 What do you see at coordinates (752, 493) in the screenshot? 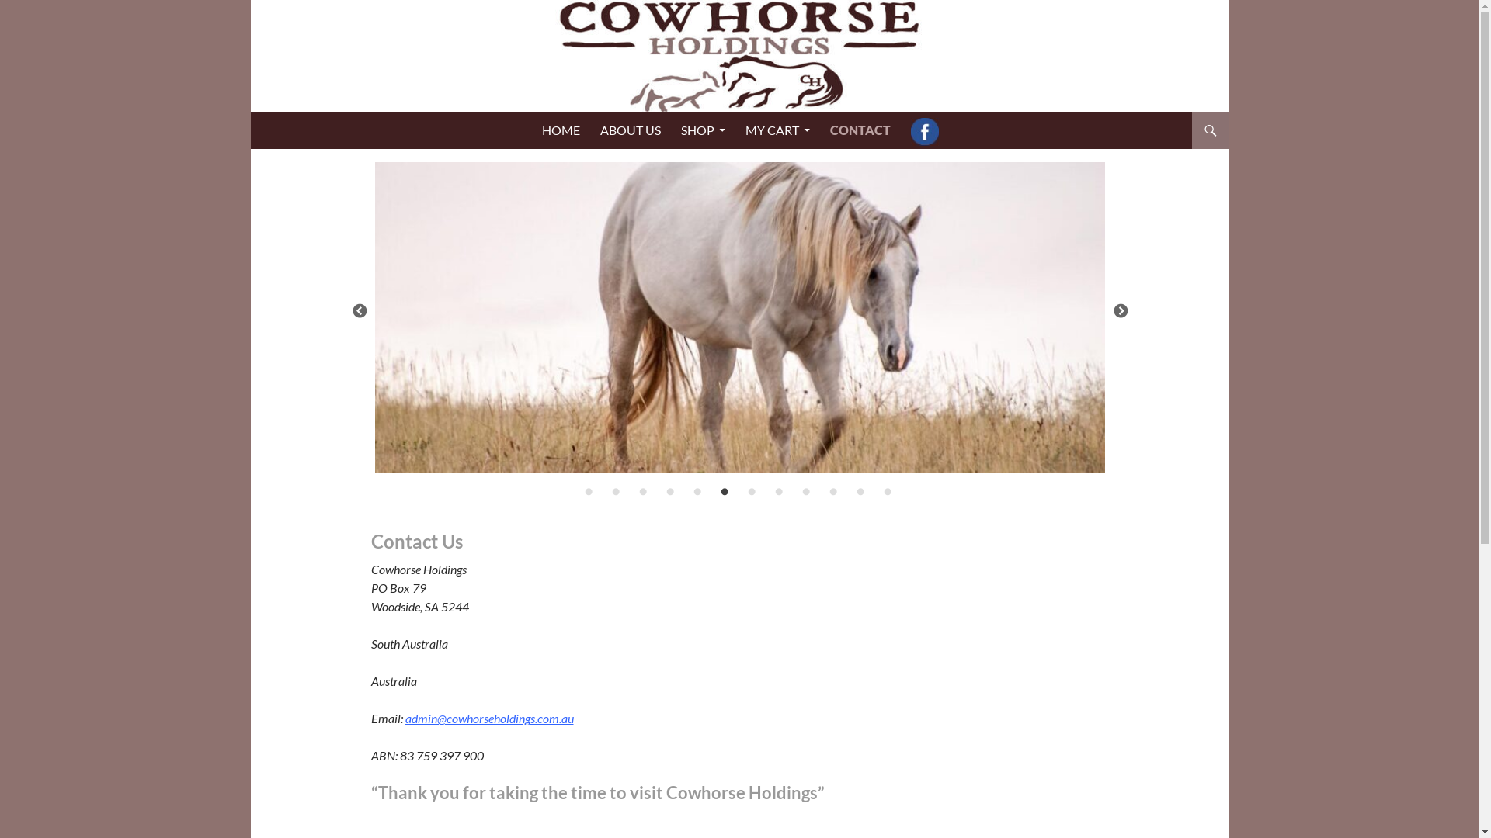
I see `7` at bounding box center [752, 493].